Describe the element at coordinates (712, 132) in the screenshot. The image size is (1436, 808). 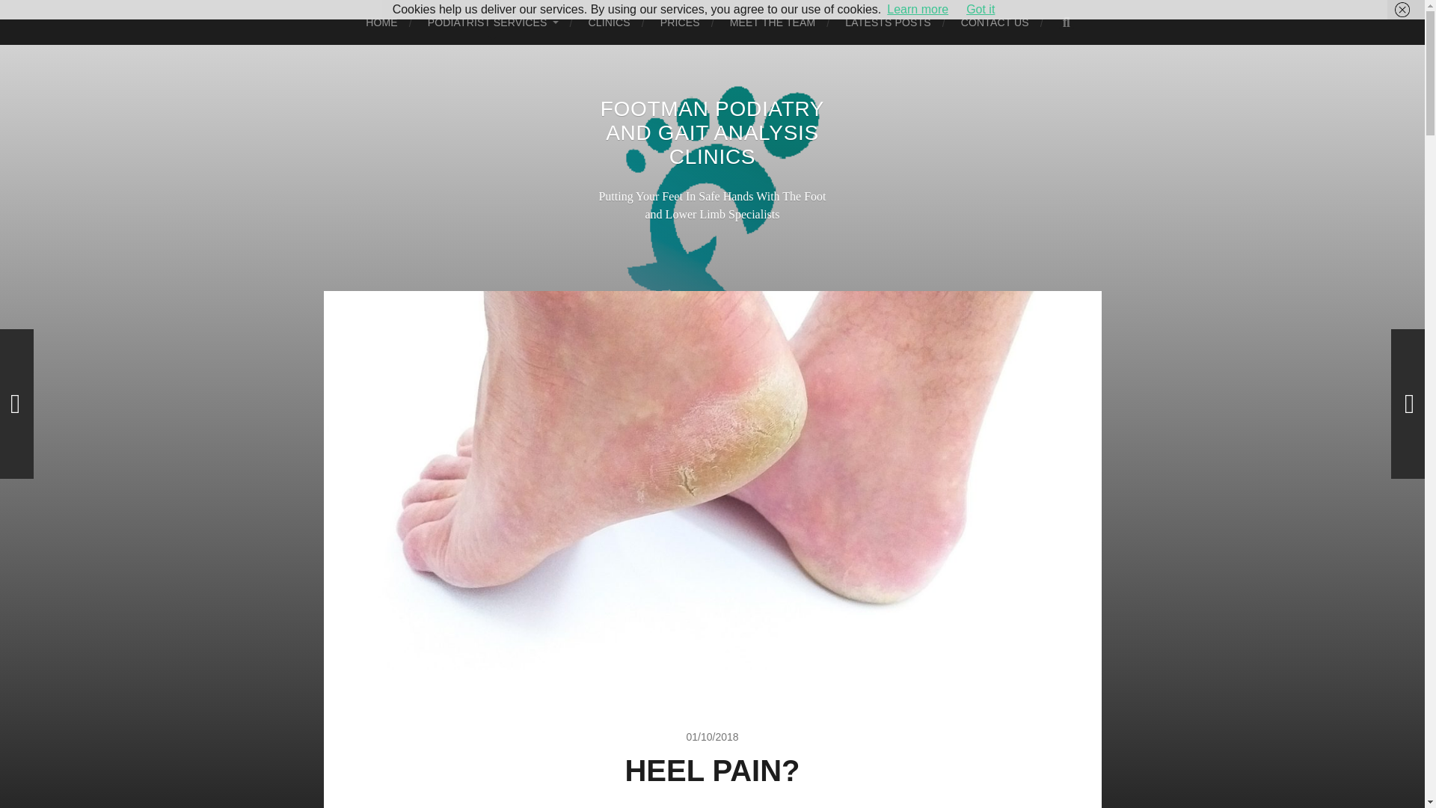
I see `FOOTMAN PODIATRY AND GAIT ANALYSIS CLINICS` at that location.